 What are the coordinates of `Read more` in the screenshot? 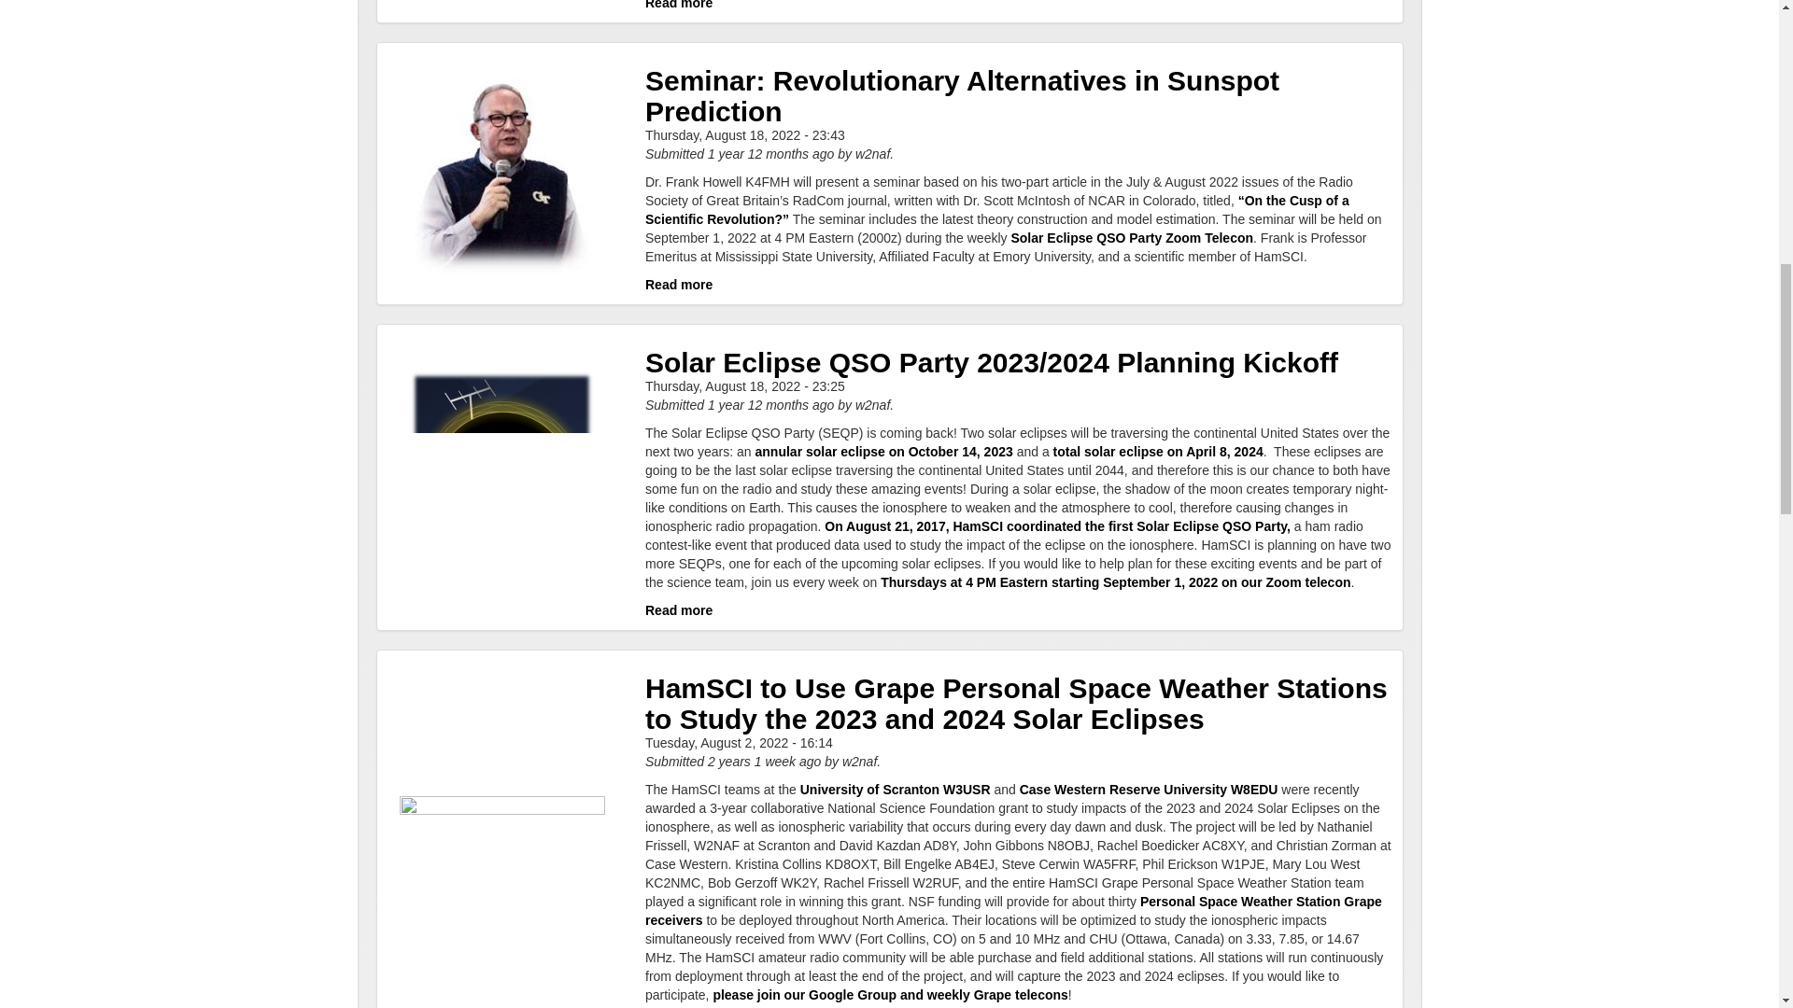 It's located at (678, 610).